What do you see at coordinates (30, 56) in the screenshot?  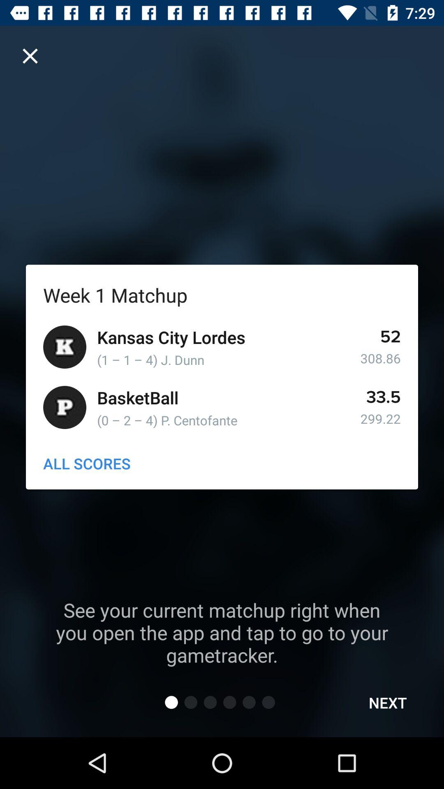 I see `skip guide` at bounding box center [30, 56].